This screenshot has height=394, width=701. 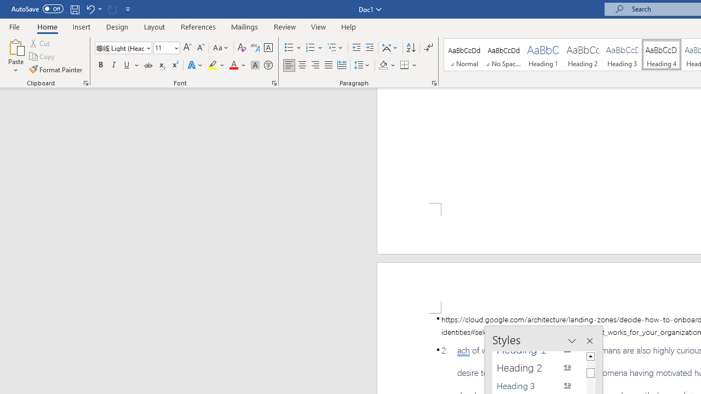 What do you see at coordinates (387, 66) in the screenshot?
I see `Shading` at bounding box center [387, 66].